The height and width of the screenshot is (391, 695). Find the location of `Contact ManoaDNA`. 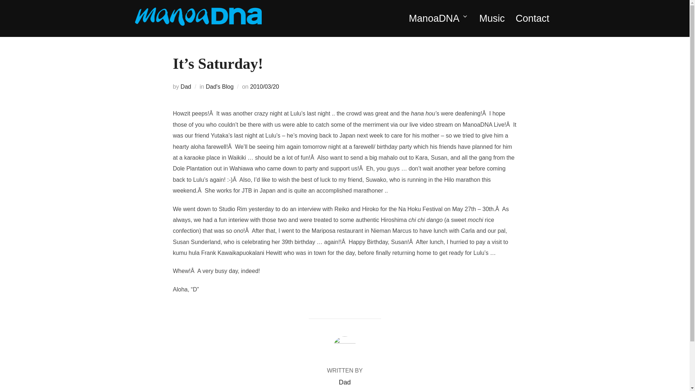

Contact ManoaDNA is located at coordinates (532, 18).